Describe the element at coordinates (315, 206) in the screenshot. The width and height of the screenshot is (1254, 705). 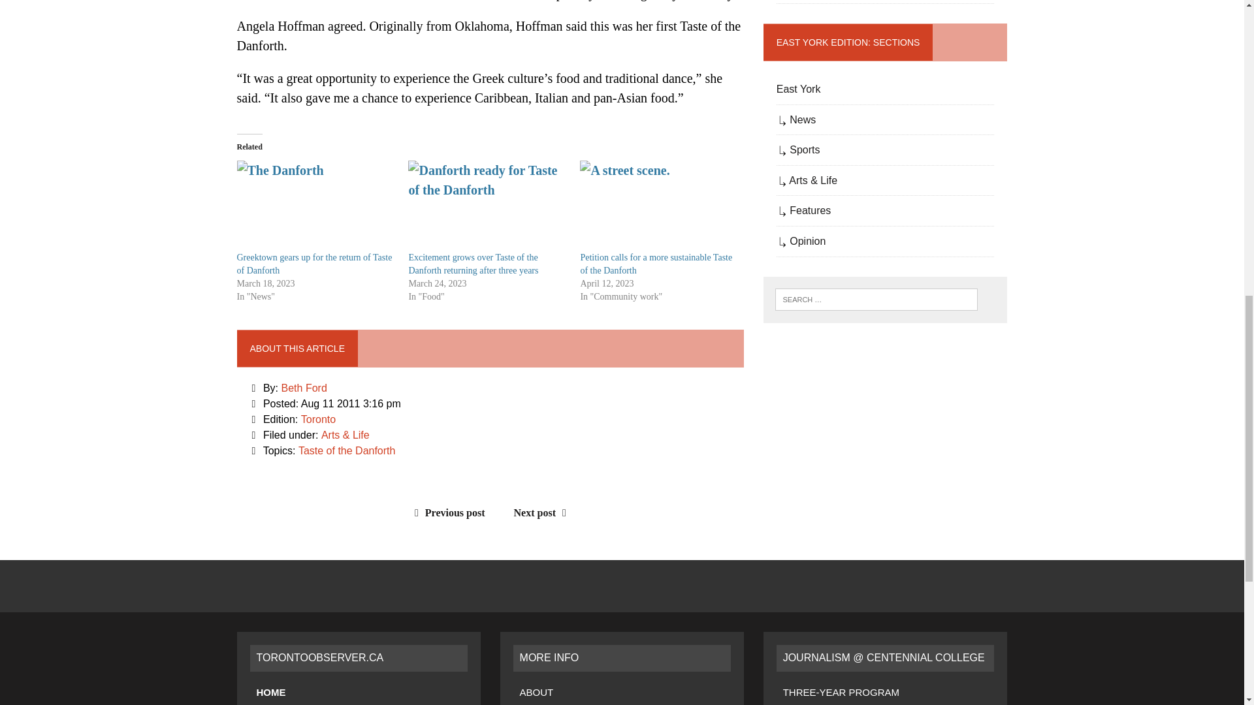
I see `Greektown gears up for the return of Taste of Danforth` at that location.